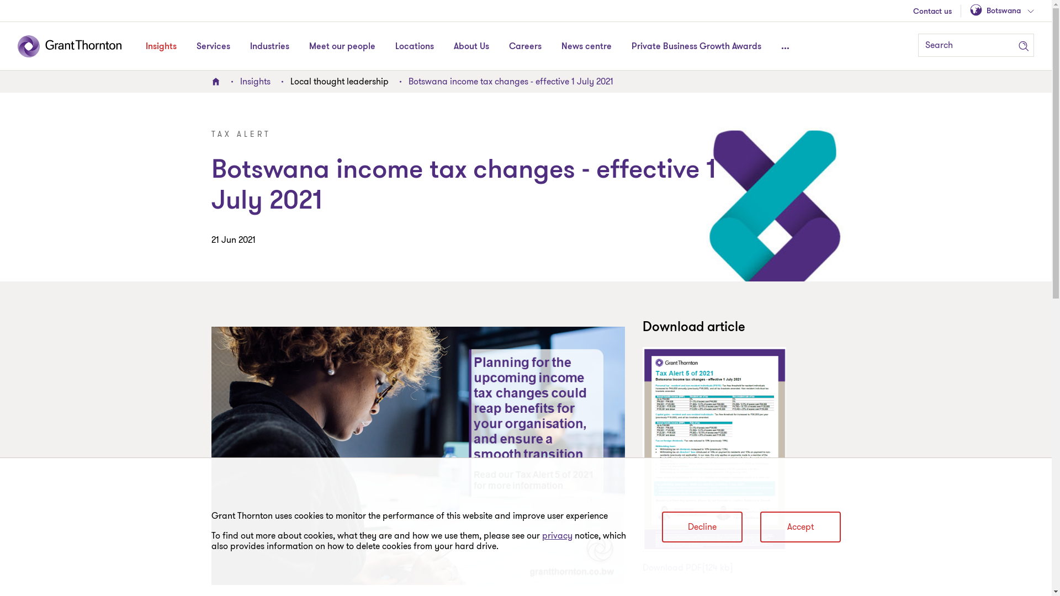 The width and height of the screenshot is (1060, 596). Describe the element at coordinates (697, 46) in the screenshot. I see `Private Business Growth Awards` at that location.